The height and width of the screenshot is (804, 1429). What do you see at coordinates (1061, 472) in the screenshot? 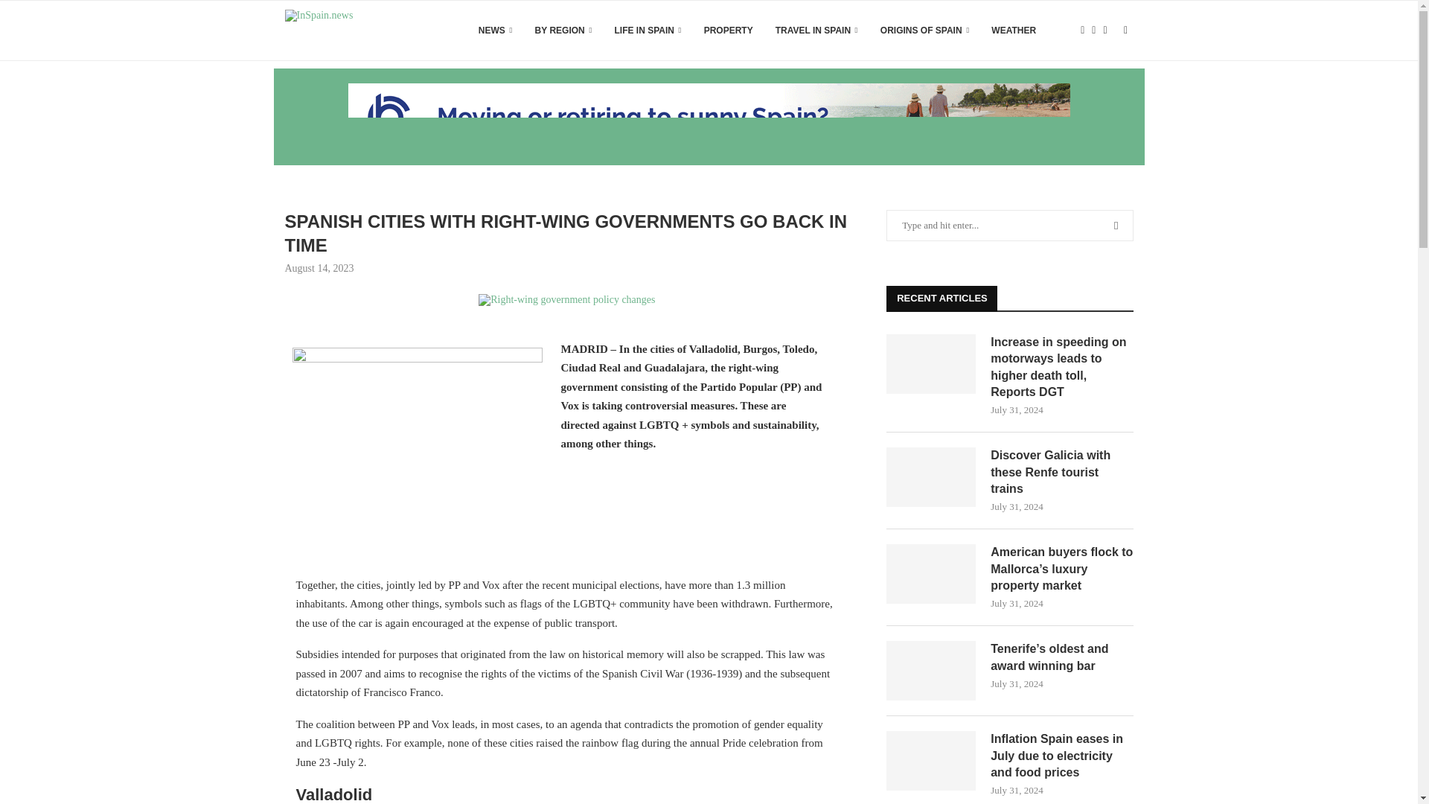
I see `Discover Galicia with these Renfe tourist trains` at bounding box center [1061, 472].